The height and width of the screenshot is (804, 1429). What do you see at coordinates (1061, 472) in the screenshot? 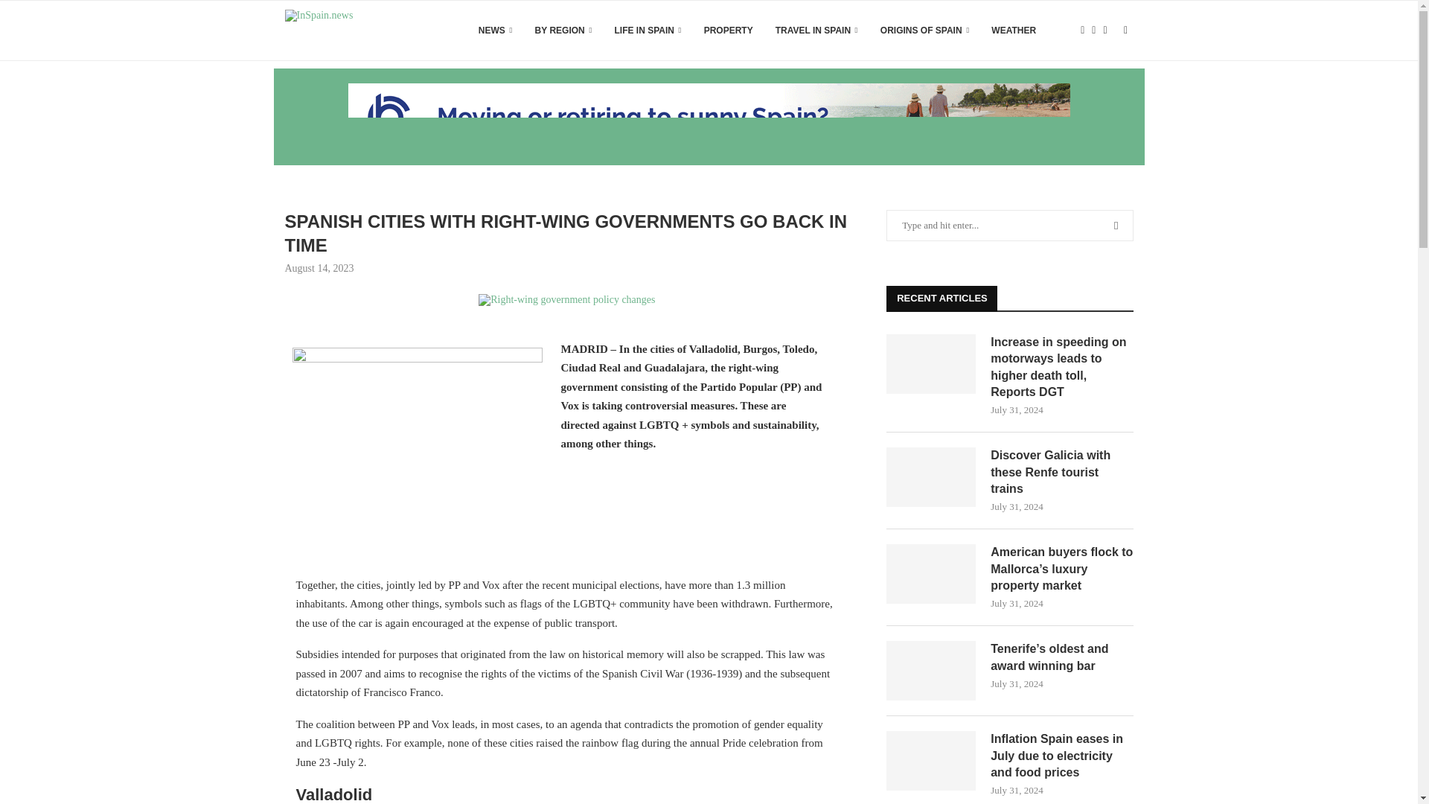
I see `Discover Galicia with these Renfe tourist trains` at bounding box center [1061, 472].